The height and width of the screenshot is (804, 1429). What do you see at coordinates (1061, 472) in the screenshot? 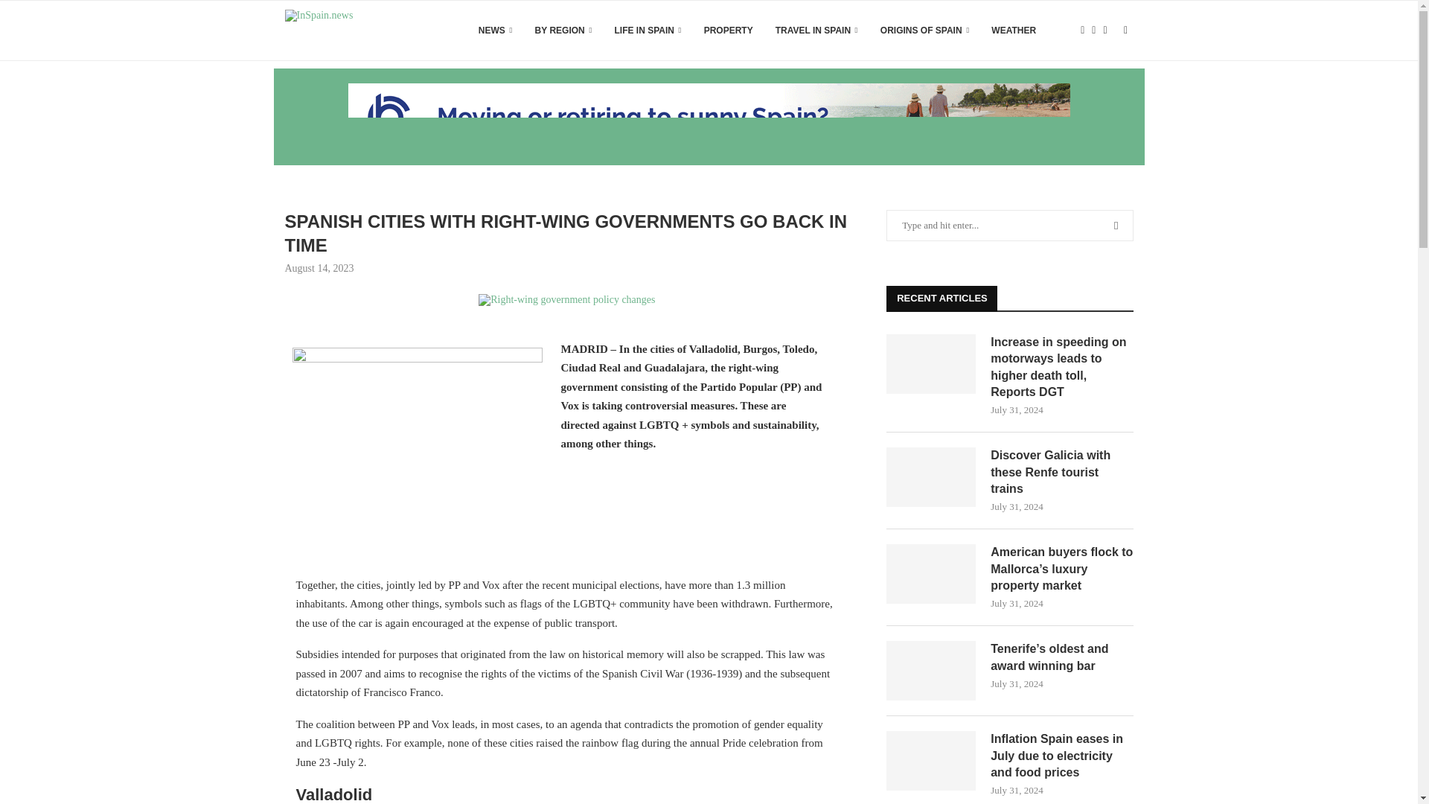
I see `Discover Galicia with these Renfe tourist trains` at bounding box center [1061, 472].